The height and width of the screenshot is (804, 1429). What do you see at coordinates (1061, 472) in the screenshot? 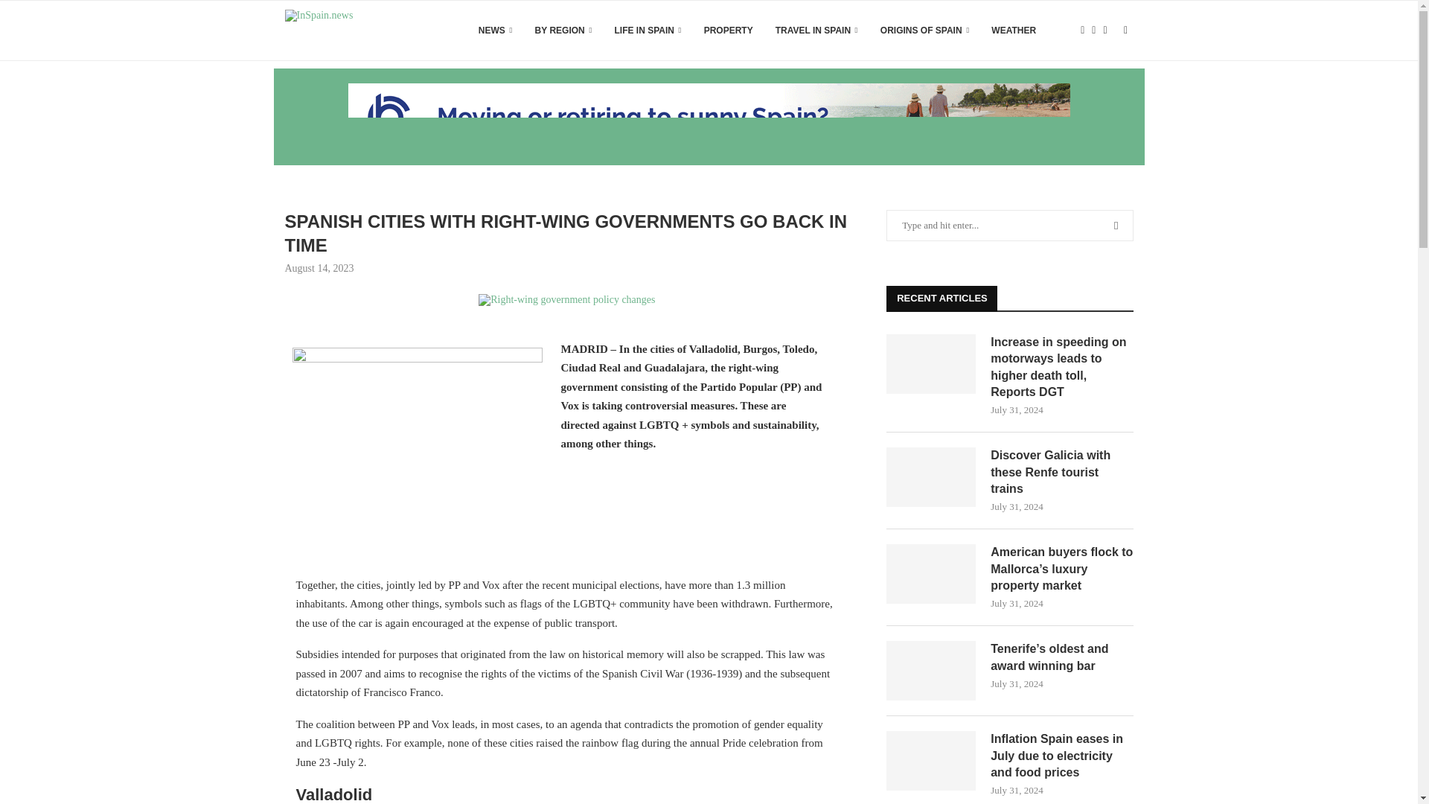
I see `Discover Galicia with these Renfe tourist trains` at bounding box center [1061, 472].